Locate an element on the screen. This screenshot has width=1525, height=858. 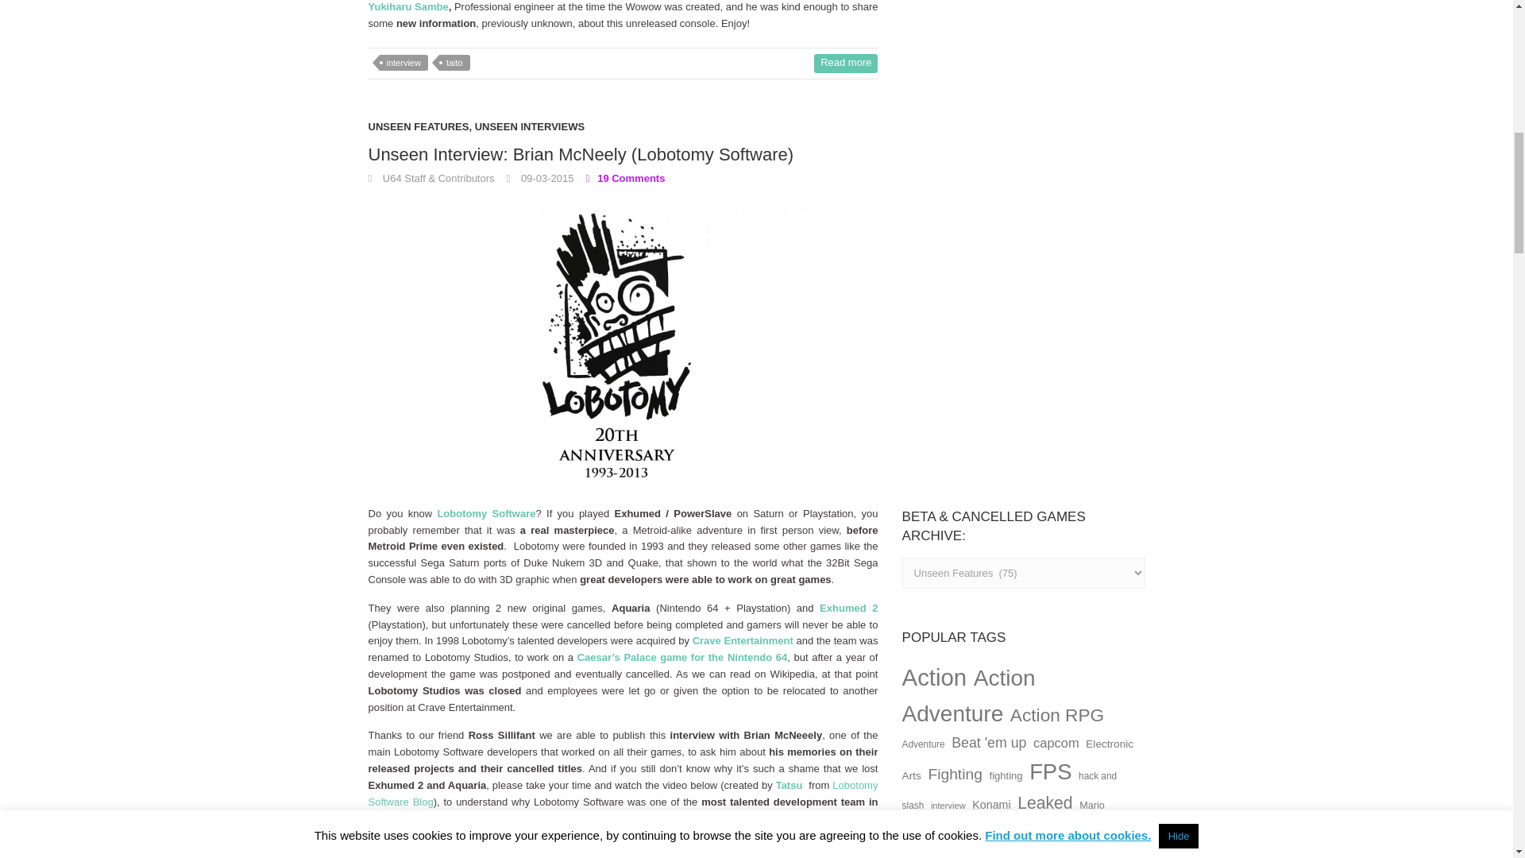
Yukiharu Sambe is located at coordinates (408, 6).